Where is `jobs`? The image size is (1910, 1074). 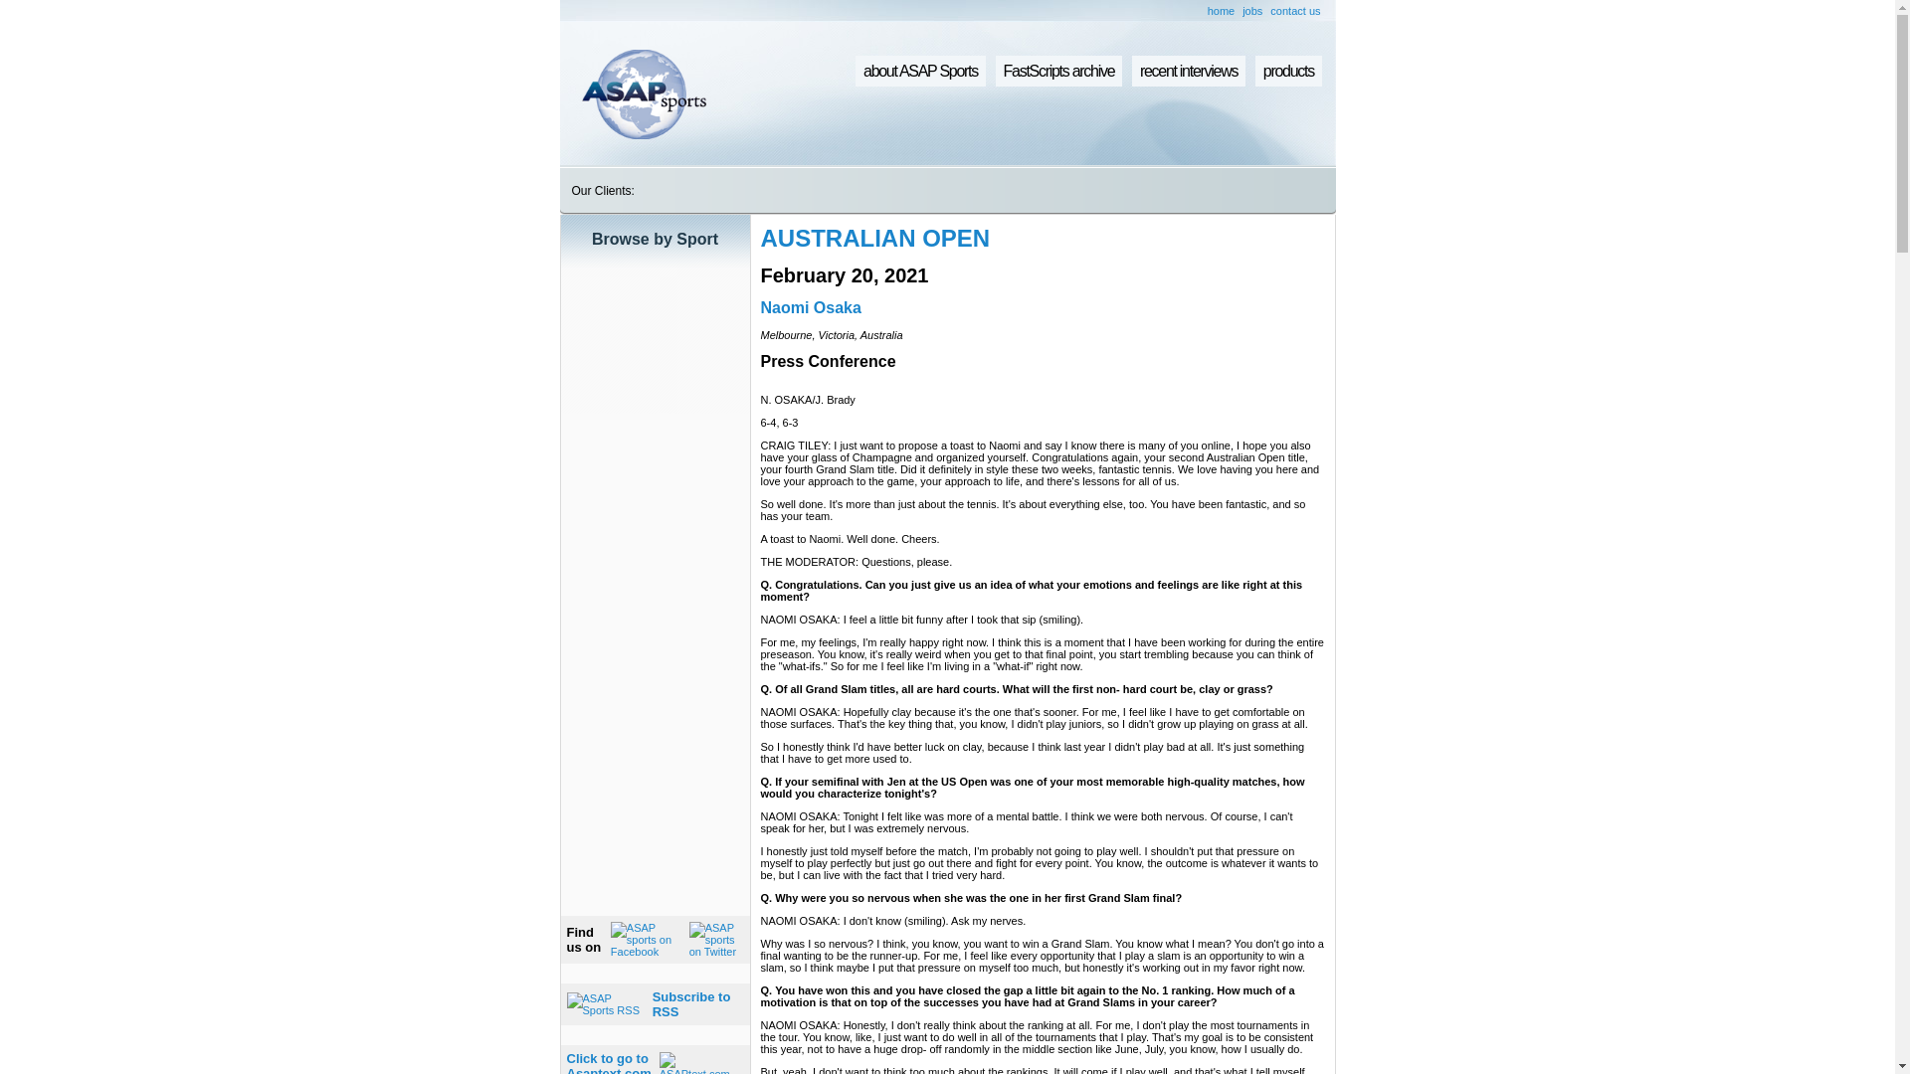
jobs is located at coordinates (609, 1062).